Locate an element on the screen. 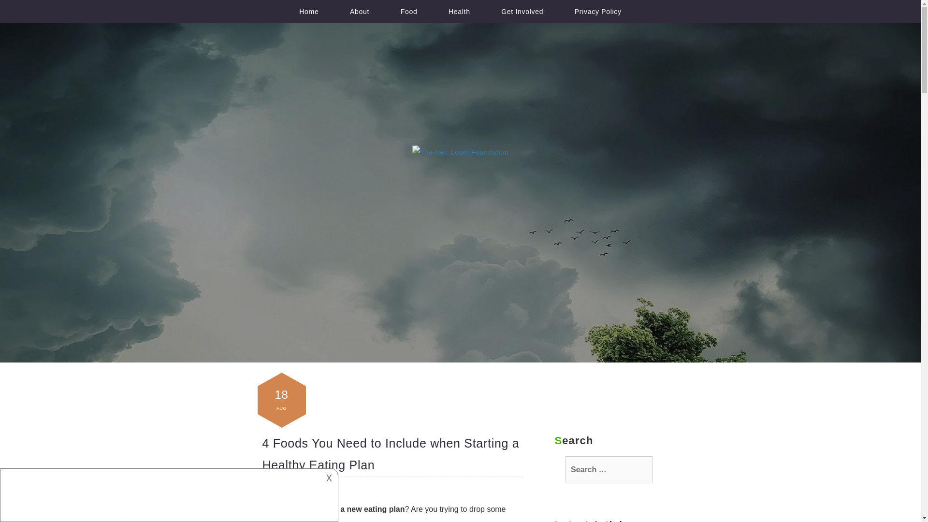  Health is located at coordinates (459, 12).